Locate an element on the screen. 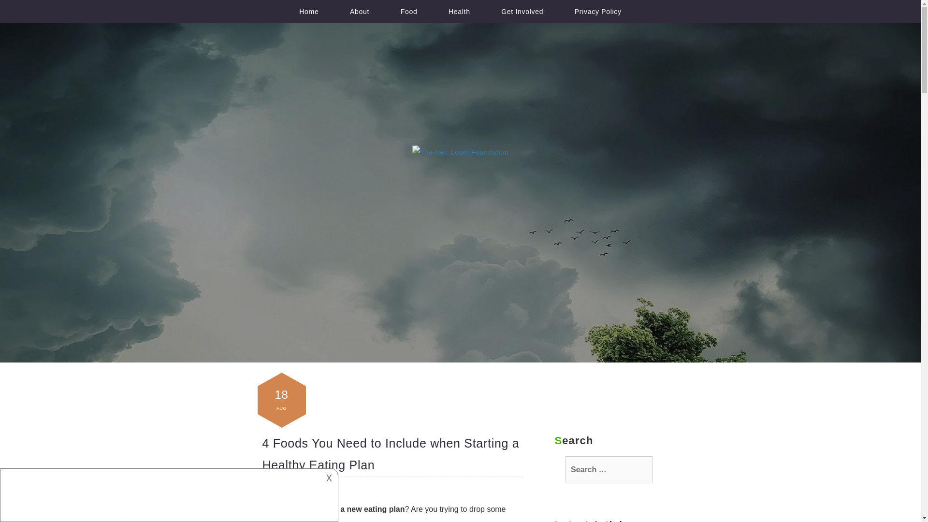  Health is located at coordinates (459, 12).